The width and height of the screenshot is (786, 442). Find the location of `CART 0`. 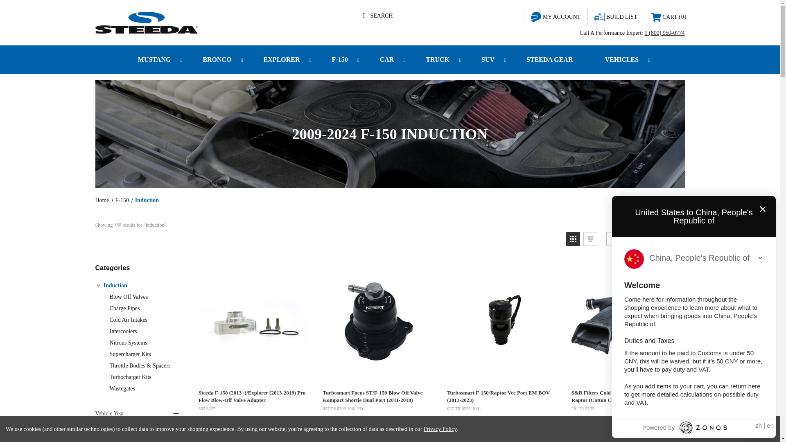

CART 0 is located at coordinates (669, 17).